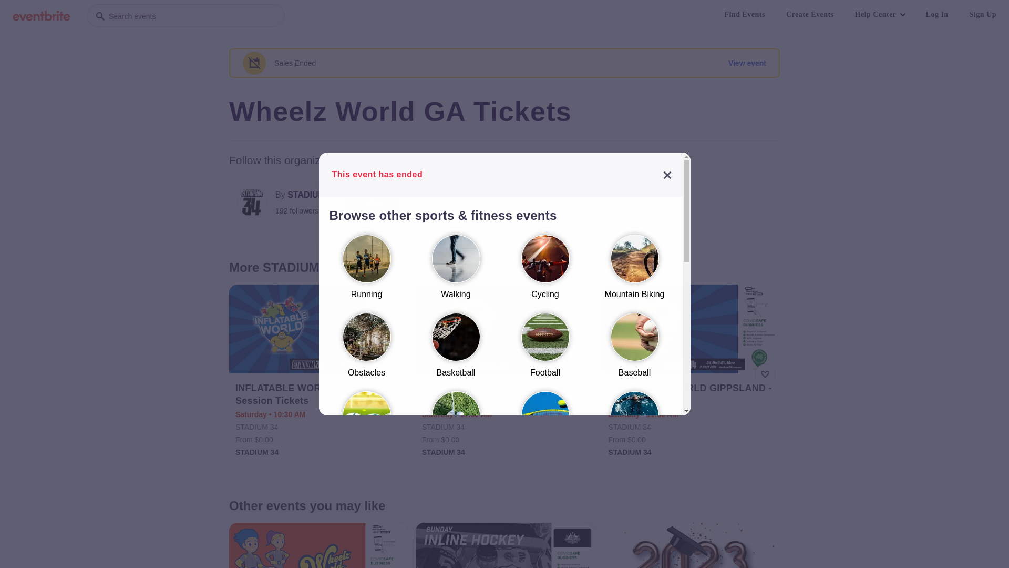 This screenshot has width=1009, height=568. Describe the element at coordinates (545, 271) in the screenshot. I see `Cycling` at that location.